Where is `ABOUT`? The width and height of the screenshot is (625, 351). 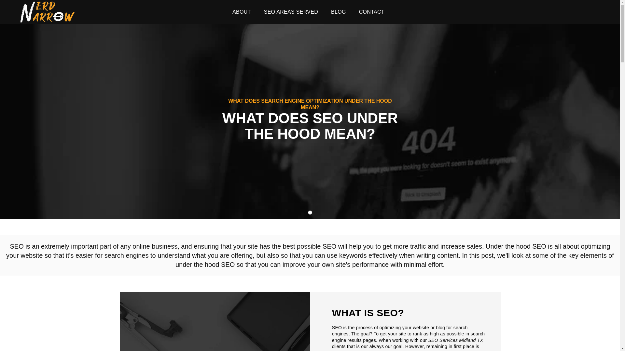 ABOUT is located at coordinates (242, 12).